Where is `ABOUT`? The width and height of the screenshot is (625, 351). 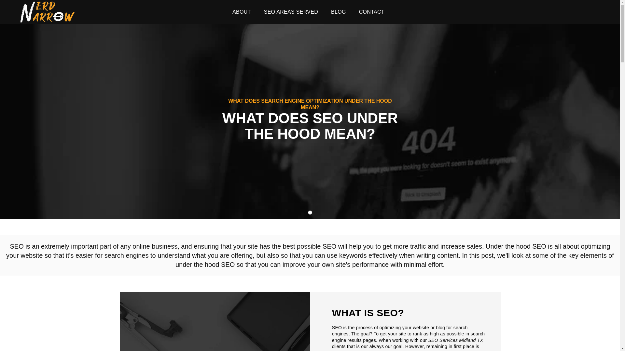 ABOUT is located at coordinates (242, 12).